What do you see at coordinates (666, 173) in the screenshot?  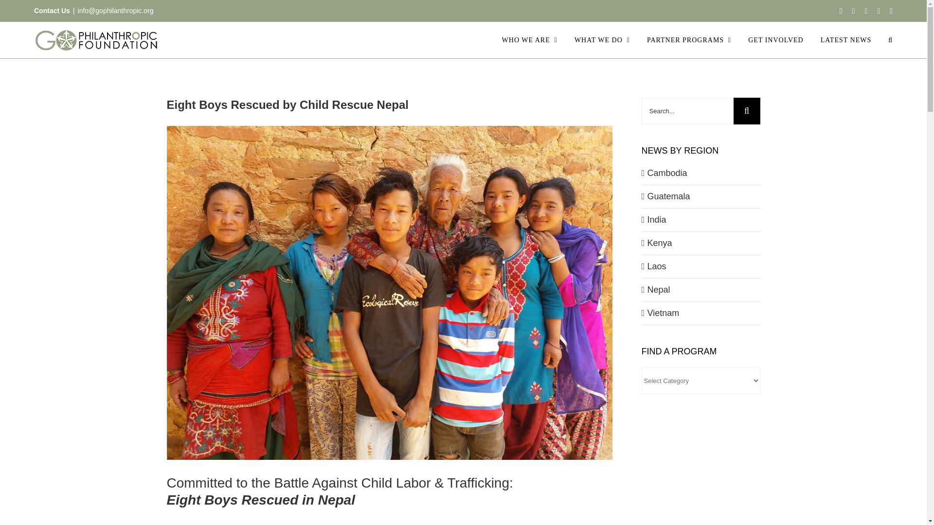 I see `Cambodia` at bounding box center [666, 173].